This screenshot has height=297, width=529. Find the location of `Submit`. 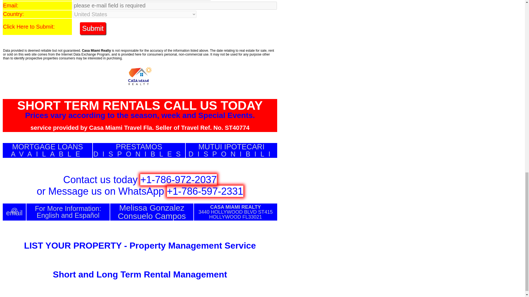

Submit is located at coordinates (87, 215).